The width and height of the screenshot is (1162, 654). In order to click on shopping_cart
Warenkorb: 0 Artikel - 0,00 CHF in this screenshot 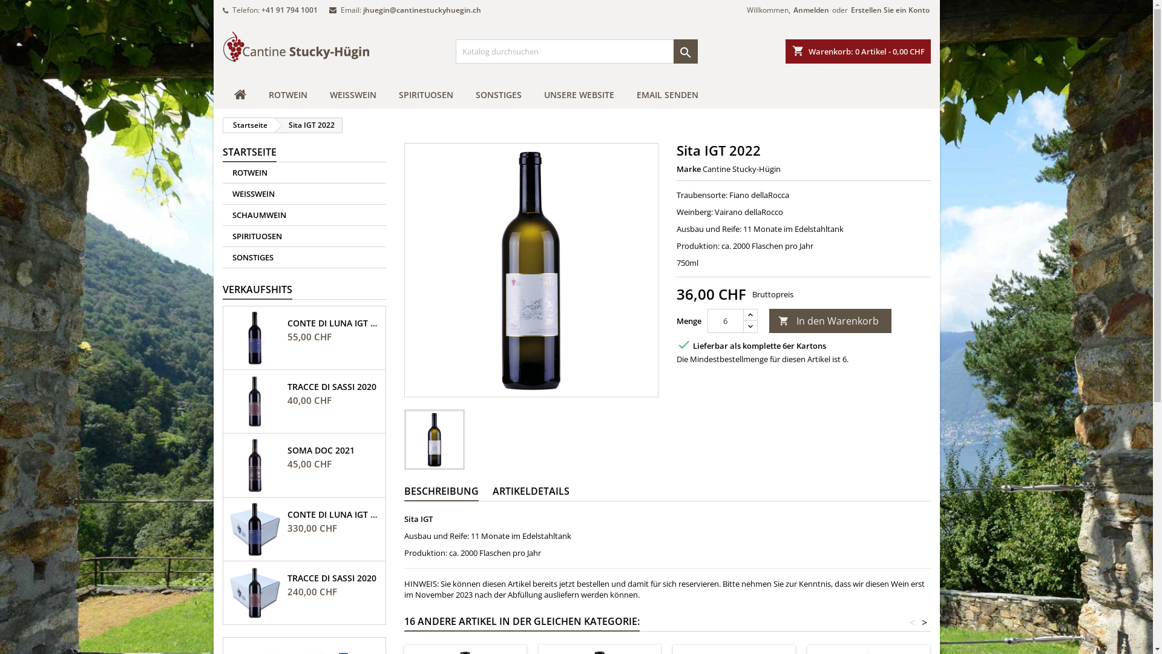, I will do `click(858, 51)`.